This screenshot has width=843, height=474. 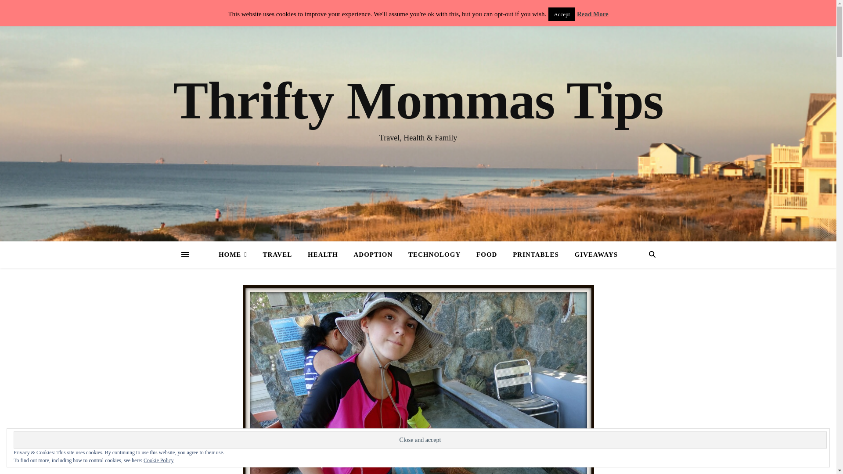 What do you see at coordinates (323, 255) in the screenshot?
I see `HEALTH` at bounding box center [323, 255].